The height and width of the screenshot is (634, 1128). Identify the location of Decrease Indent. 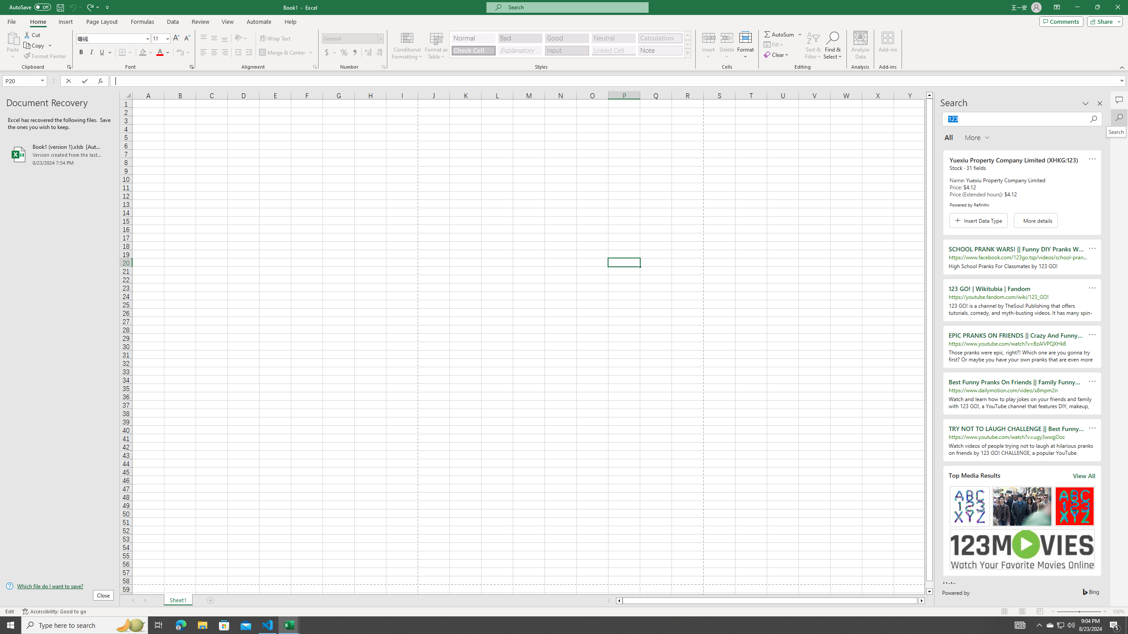
(238, 53).